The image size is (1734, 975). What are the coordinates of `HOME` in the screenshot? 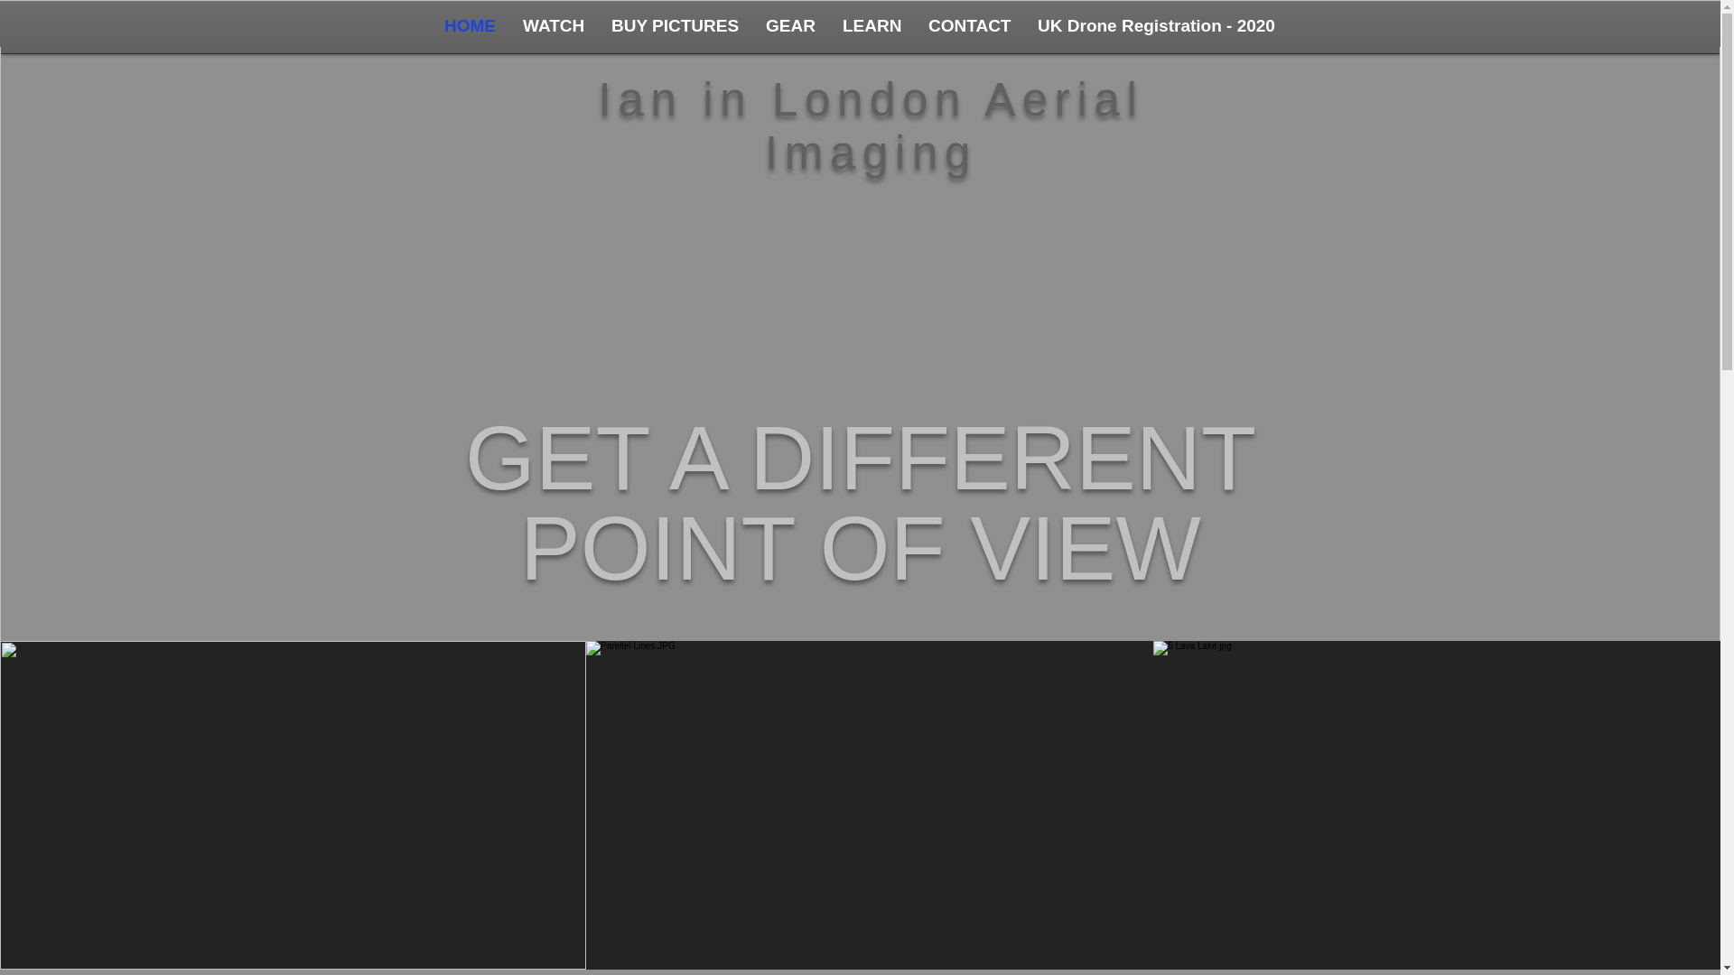 It's located at (524, 974).